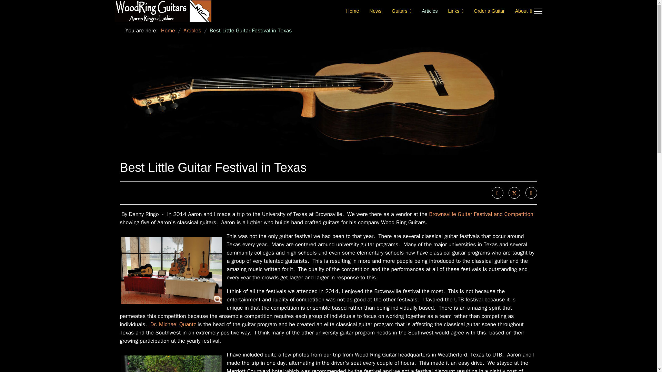  I want to click on Guitar players practicing in the hot tub at the Hotel., so click(172, 363).